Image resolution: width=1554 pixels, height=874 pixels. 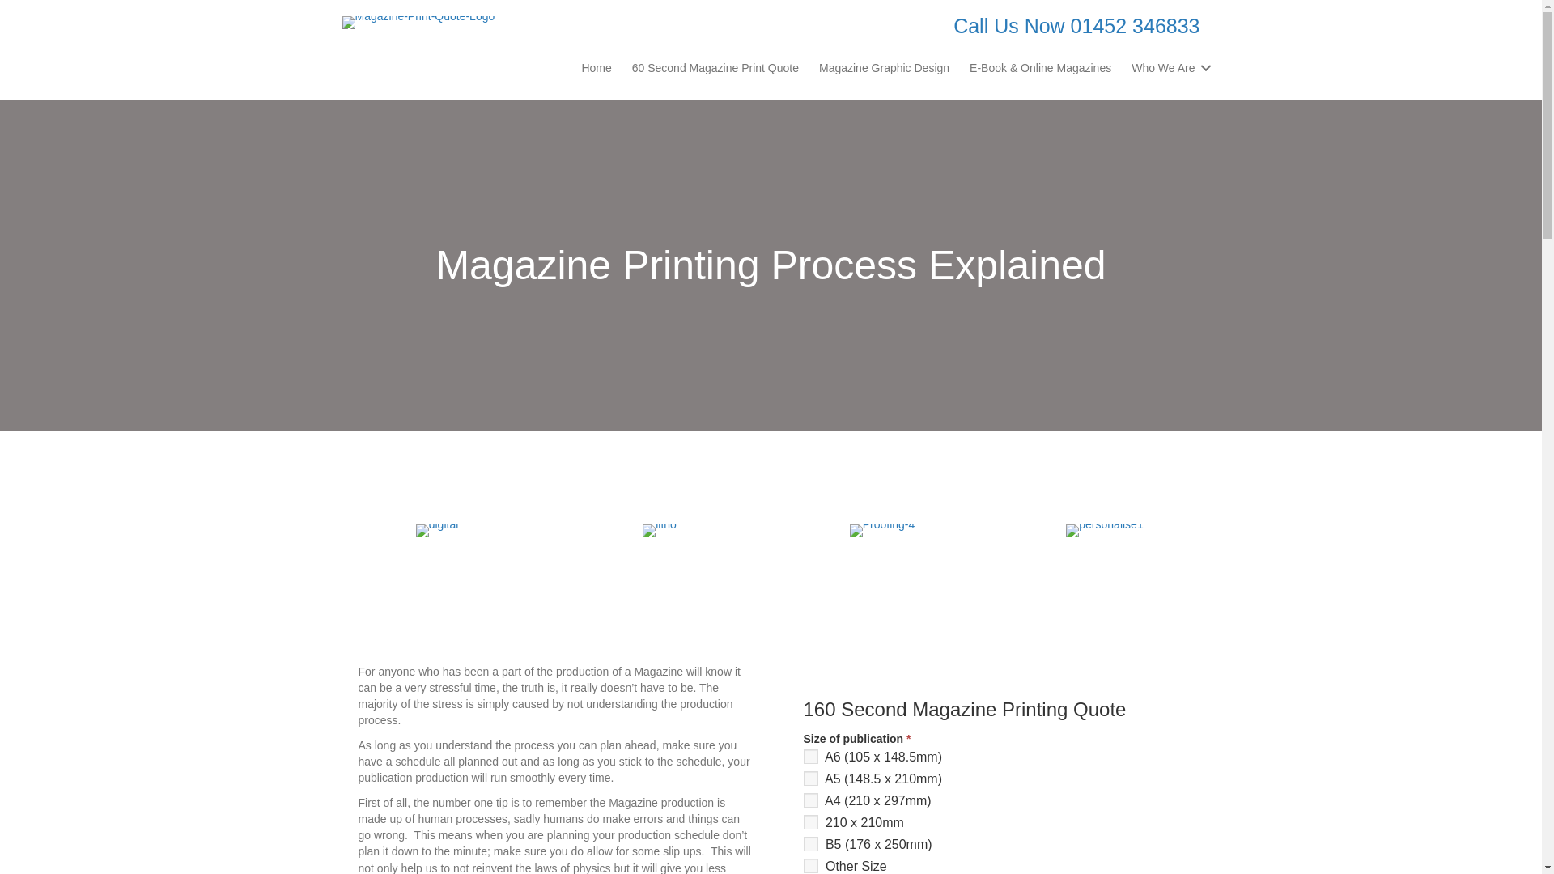 What do you see at coordinates (437, 531) in the screenshot?
I see `digital` at bounding box center [437, 531].